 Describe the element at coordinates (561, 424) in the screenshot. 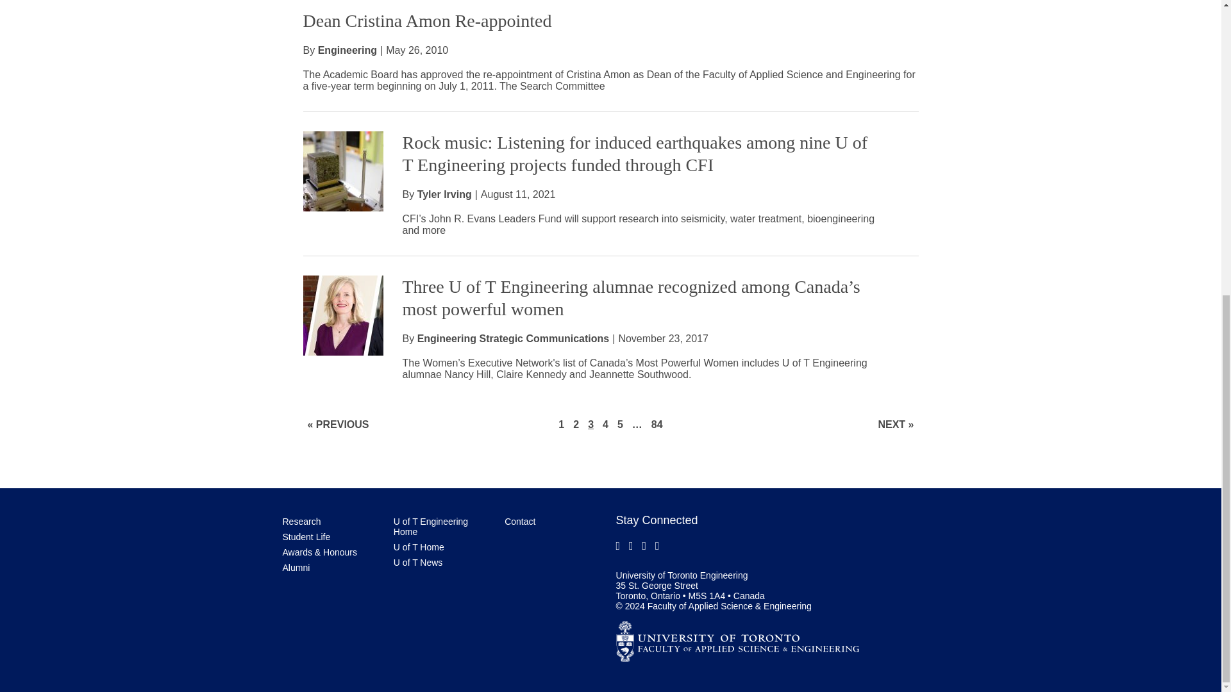

I see `1` at that location.